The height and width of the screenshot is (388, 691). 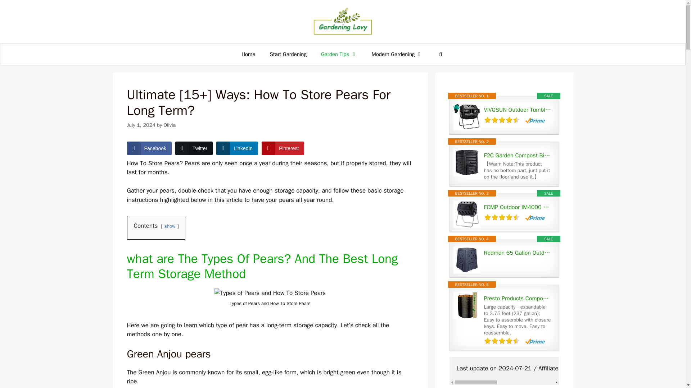 I want to click on Pinterest, so click(x=283, y=148).